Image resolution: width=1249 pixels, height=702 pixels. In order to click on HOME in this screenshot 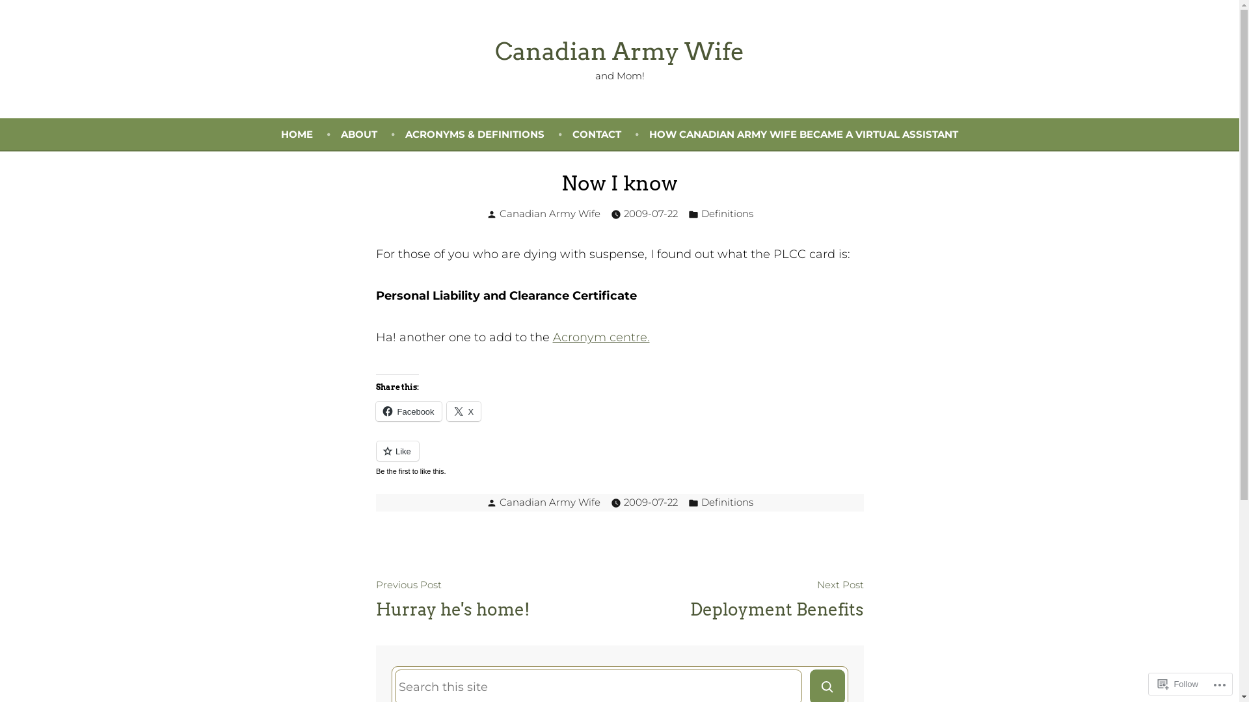, I will do `click(311, 134)`.